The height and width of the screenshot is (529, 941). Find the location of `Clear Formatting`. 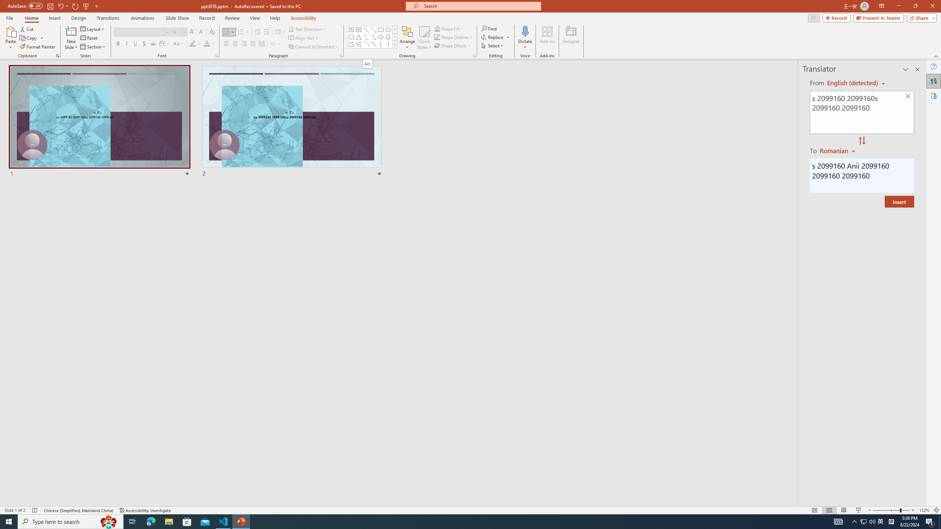

Clear Formatting is located at coordinates (212, 32).